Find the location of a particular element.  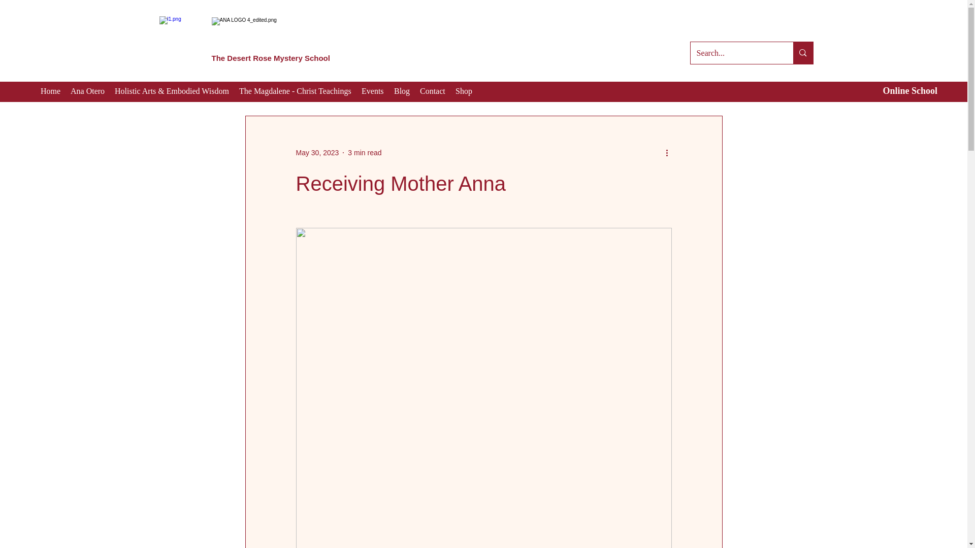

Online School is located at coordinates (909, 90).